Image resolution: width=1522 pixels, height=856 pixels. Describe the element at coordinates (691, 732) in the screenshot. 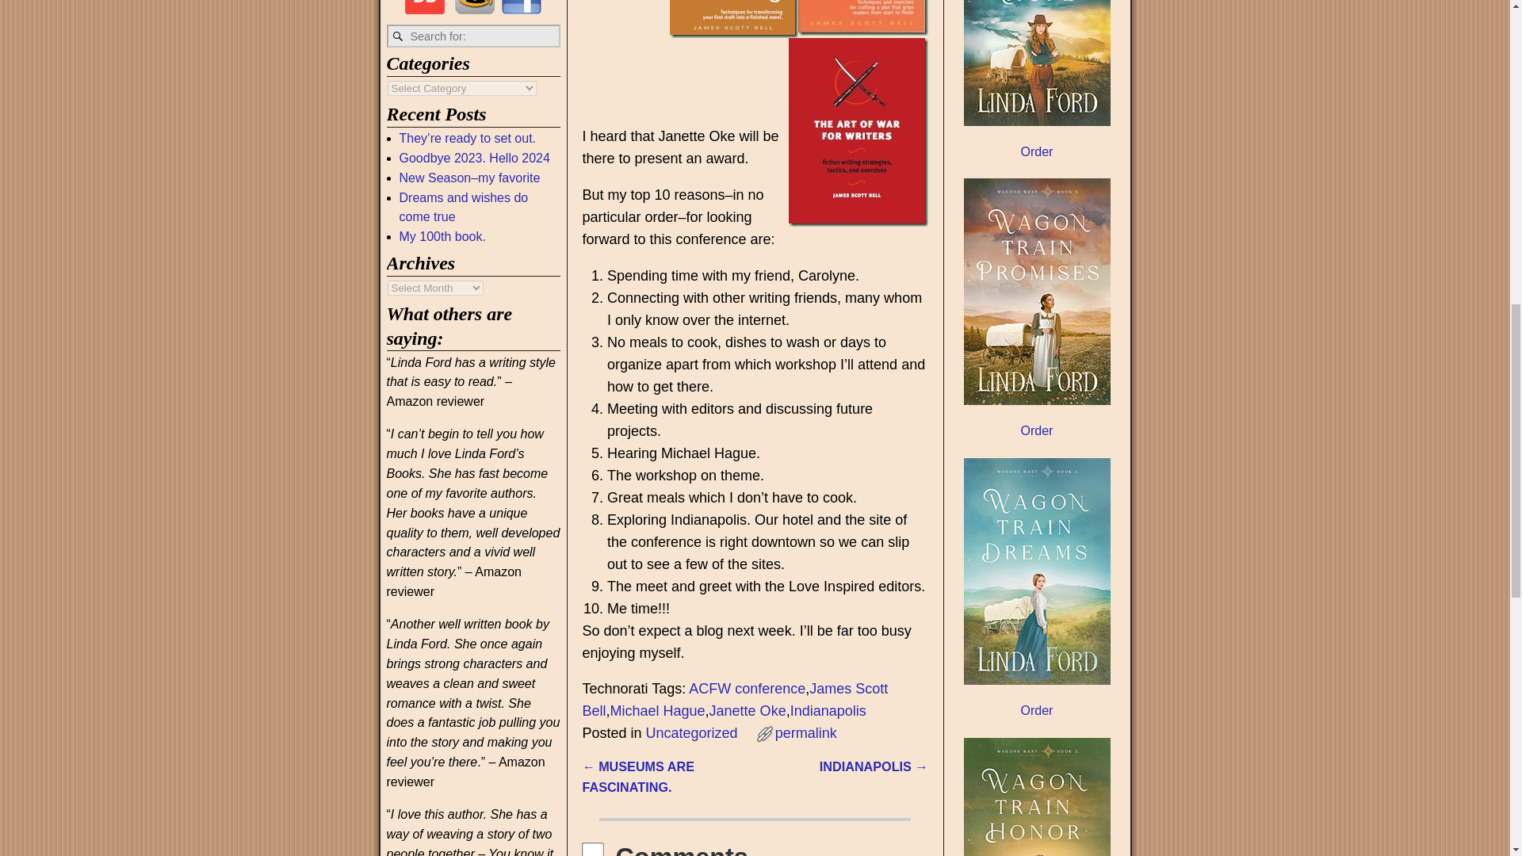

I see `Uncategorized` at that location.